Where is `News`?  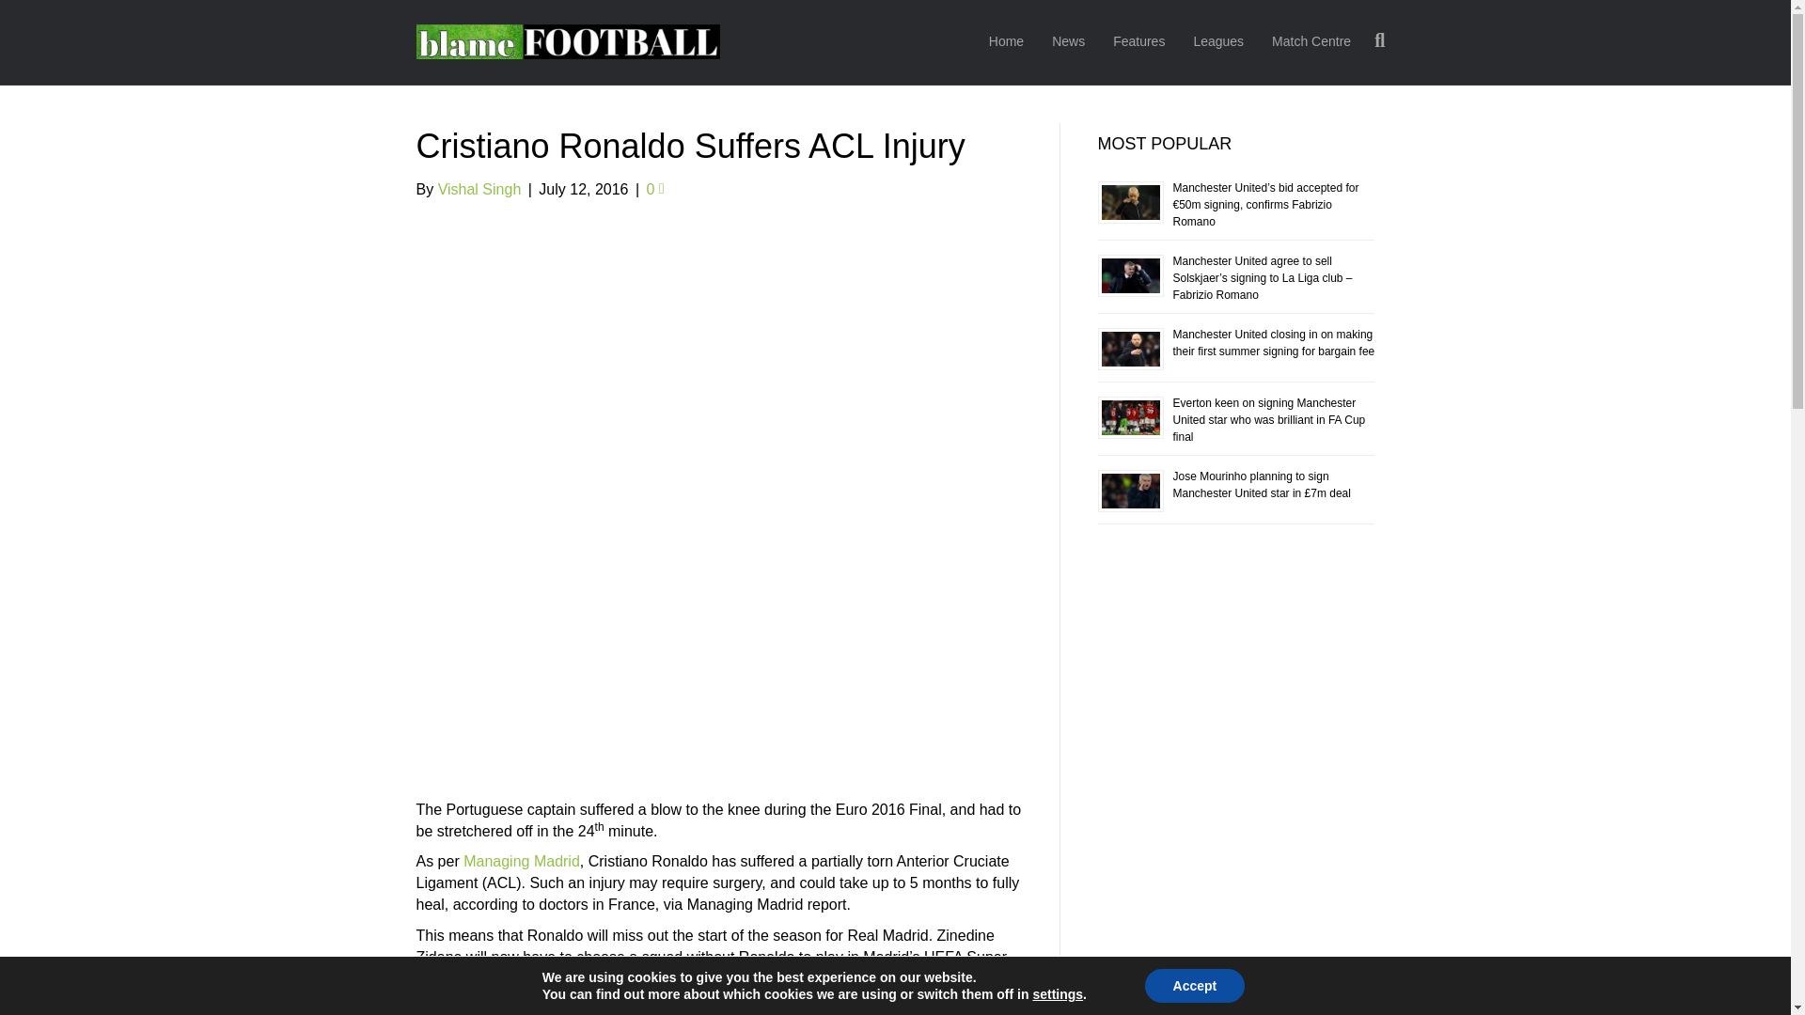 News is located at coordinates (1068, 42).